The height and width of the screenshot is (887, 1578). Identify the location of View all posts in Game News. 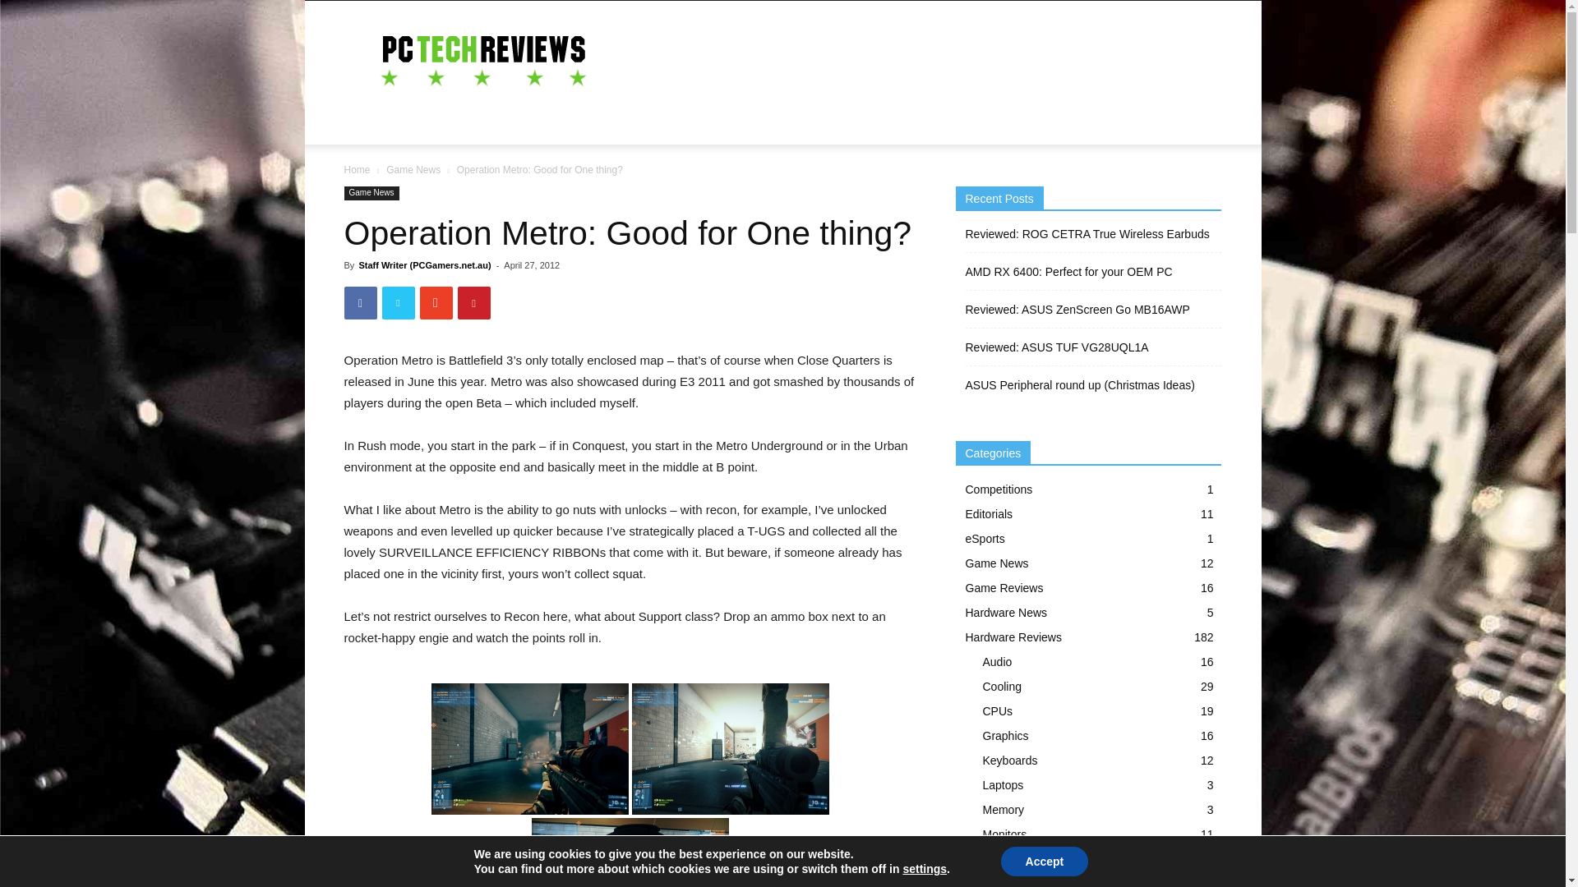
(413, 169).